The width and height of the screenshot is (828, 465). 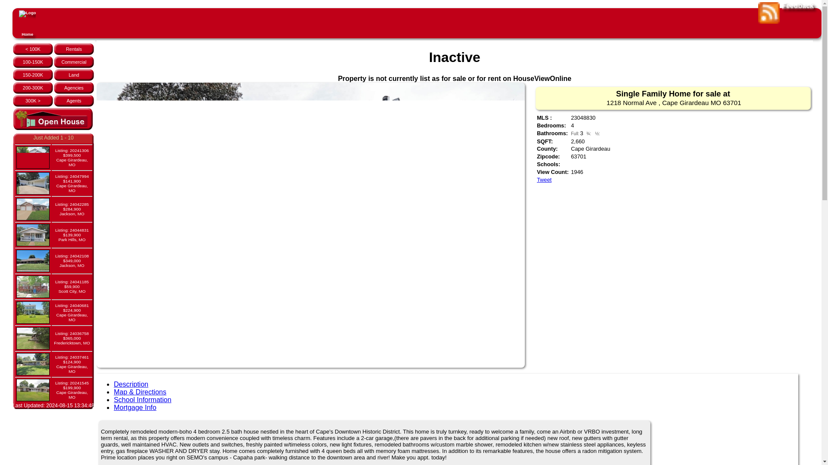 I want to click on Click To View Listing in Cape Girardeau MO, so click(x=72, y=158).